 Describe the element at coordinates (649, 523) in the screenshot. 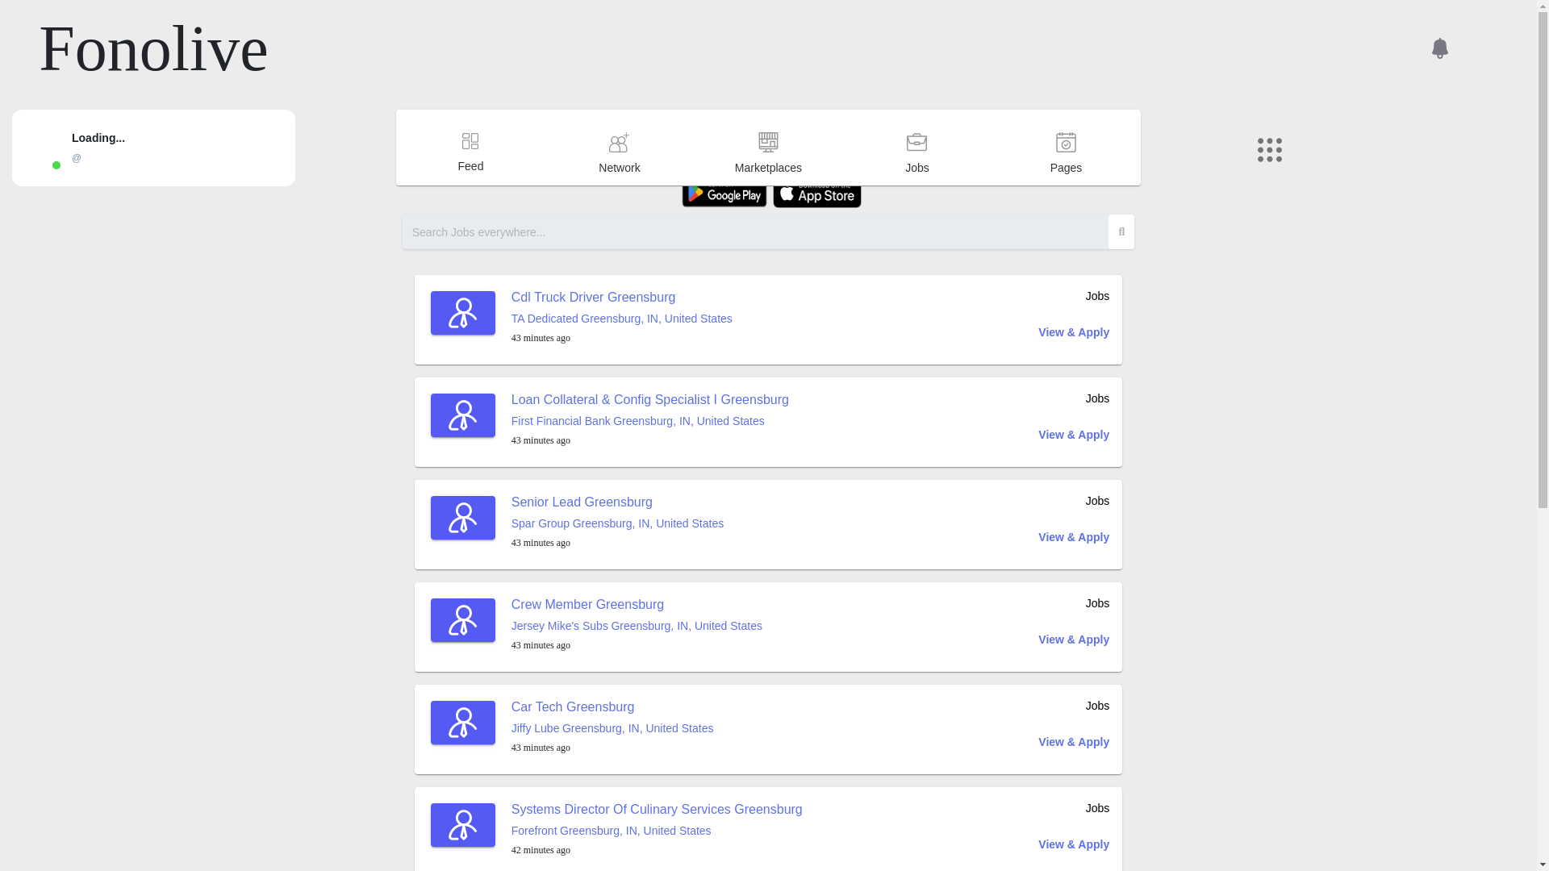

I see `Greensburg, IN, United States` at that location.